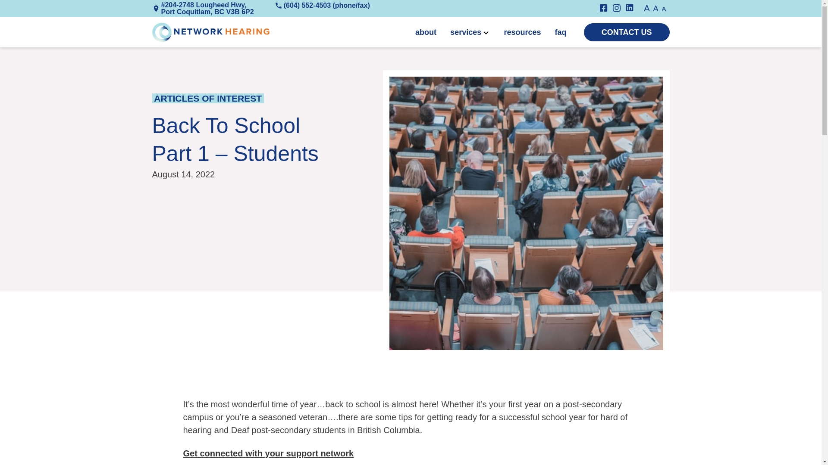 The width and height of the screenshot is (828, 465). What do you see at coordinates (466, 32) in the screenshot?
I see `services` at bounding box center [466, 32].